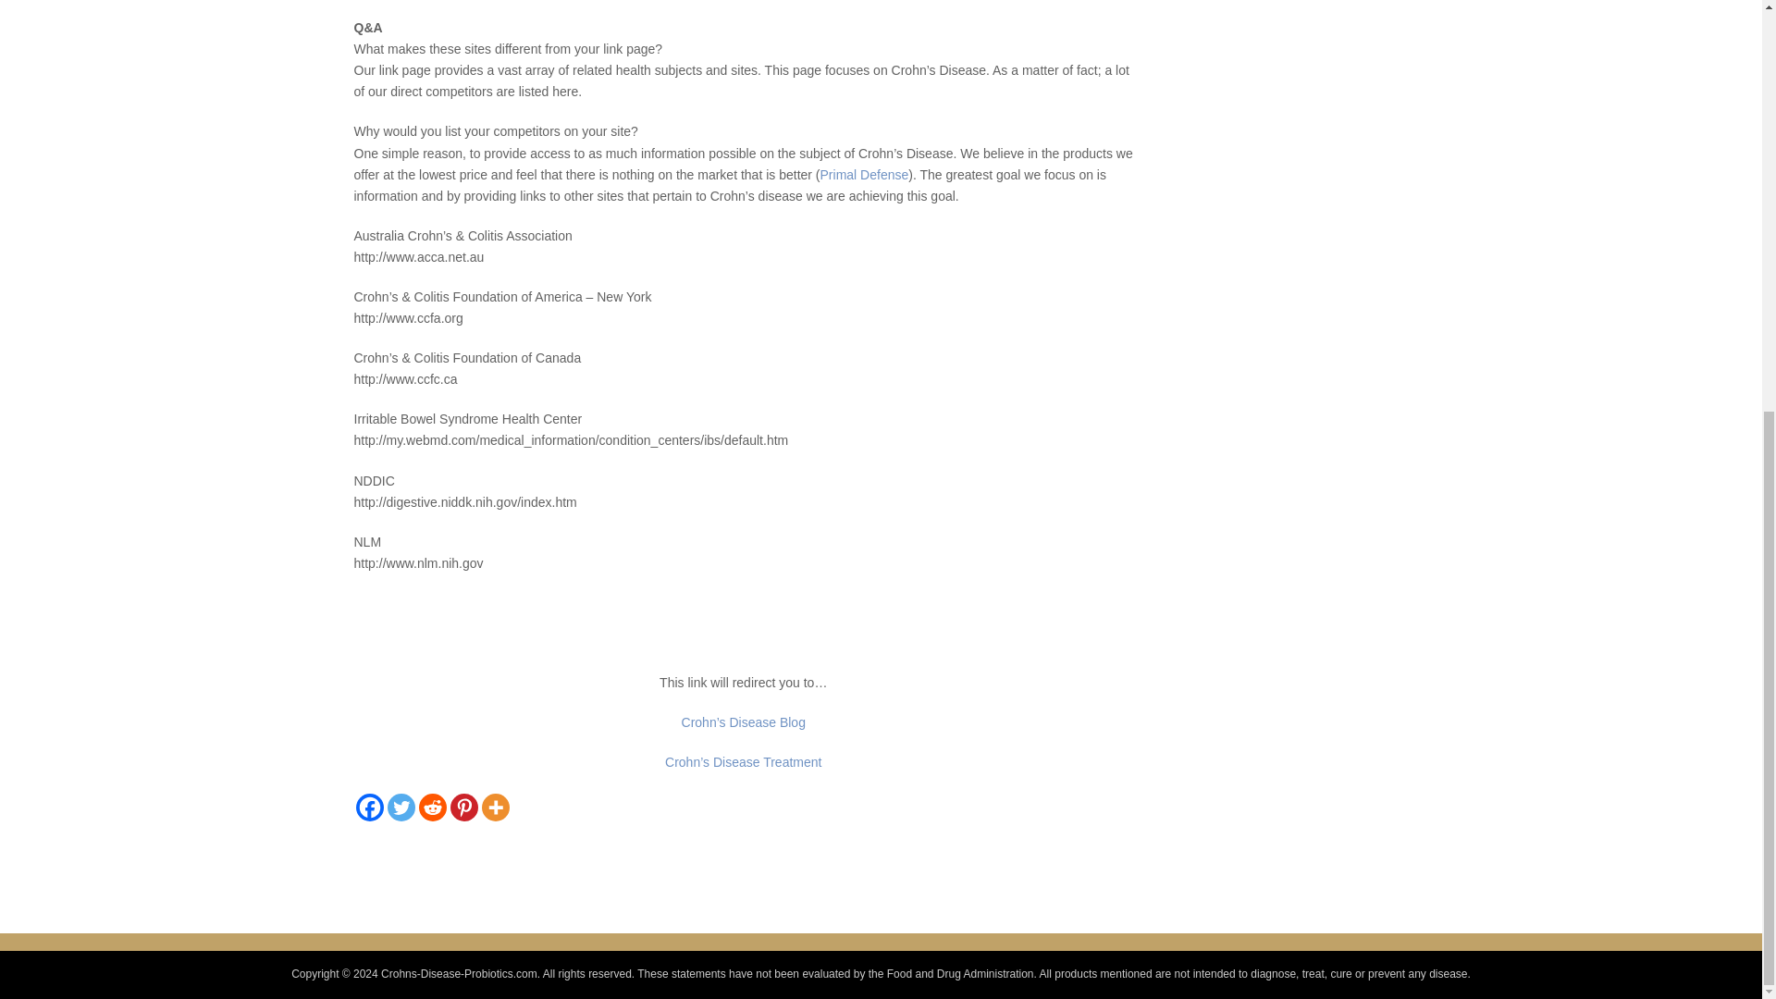  What do you see at coordinates (431, 807) in the screenshot?
I see `Reddit` at bounding box center [431, 807].